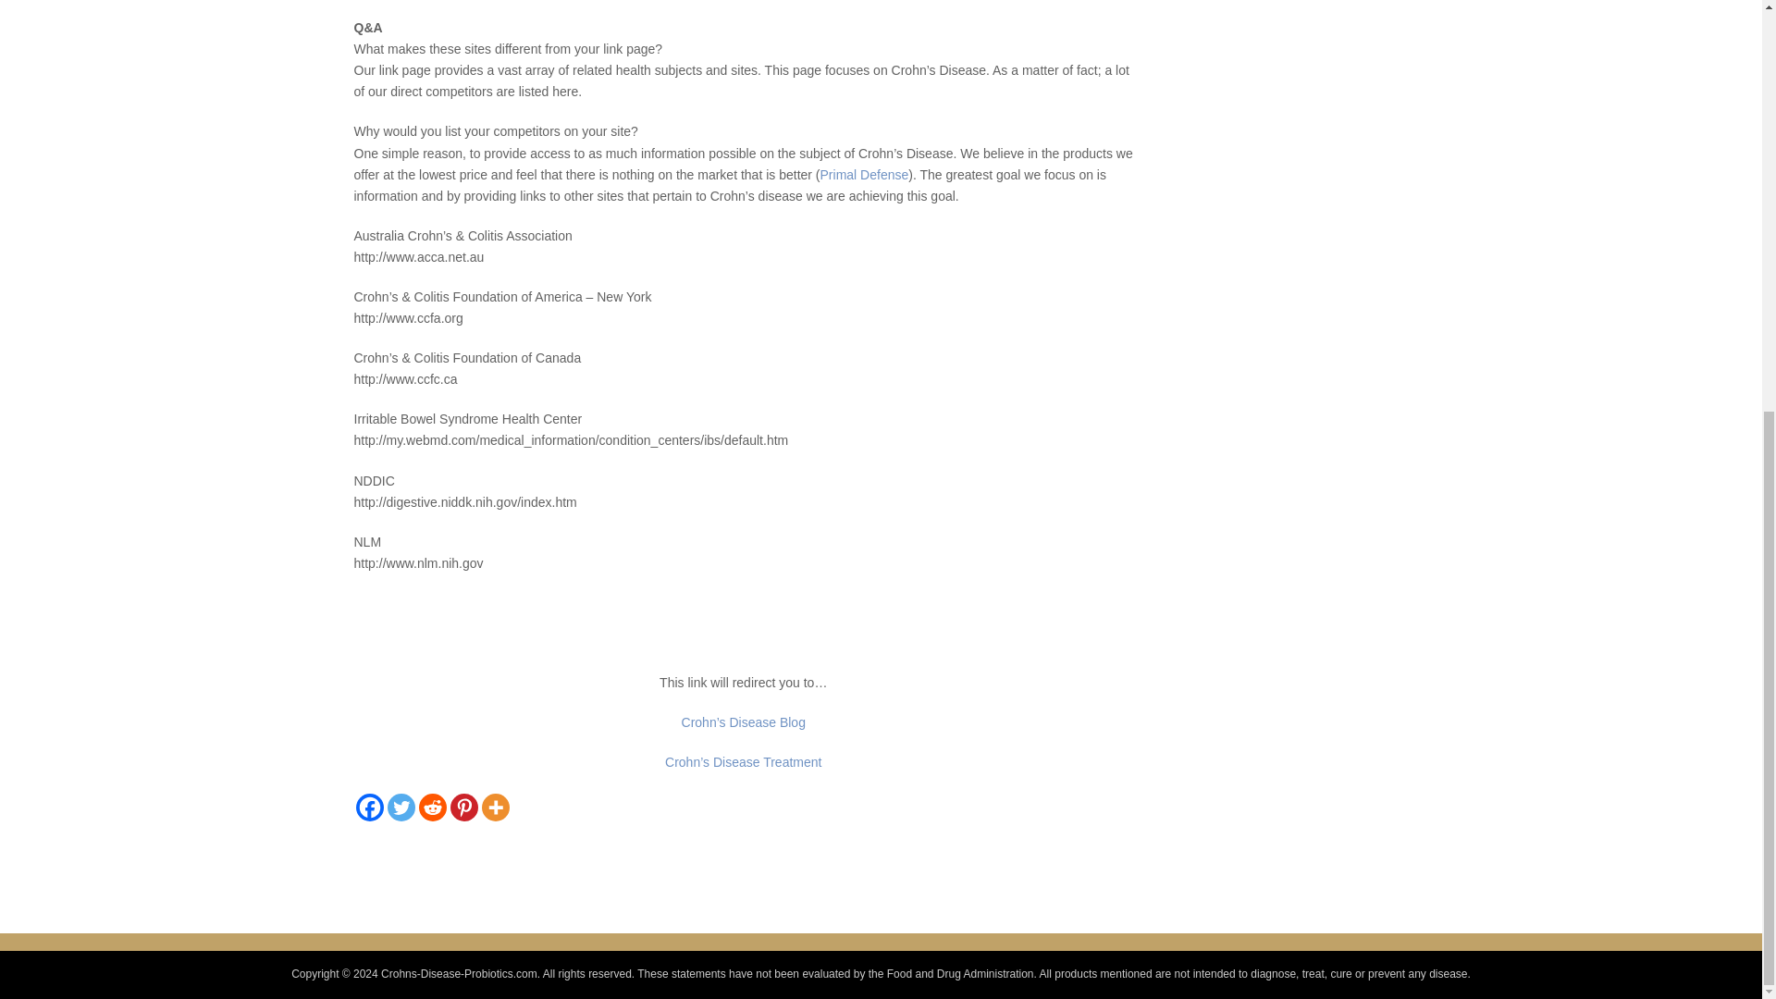  What do you see at coordinates (431, 807) in the screenshot?
I see `Reddit` at bounding box center [431, 807].